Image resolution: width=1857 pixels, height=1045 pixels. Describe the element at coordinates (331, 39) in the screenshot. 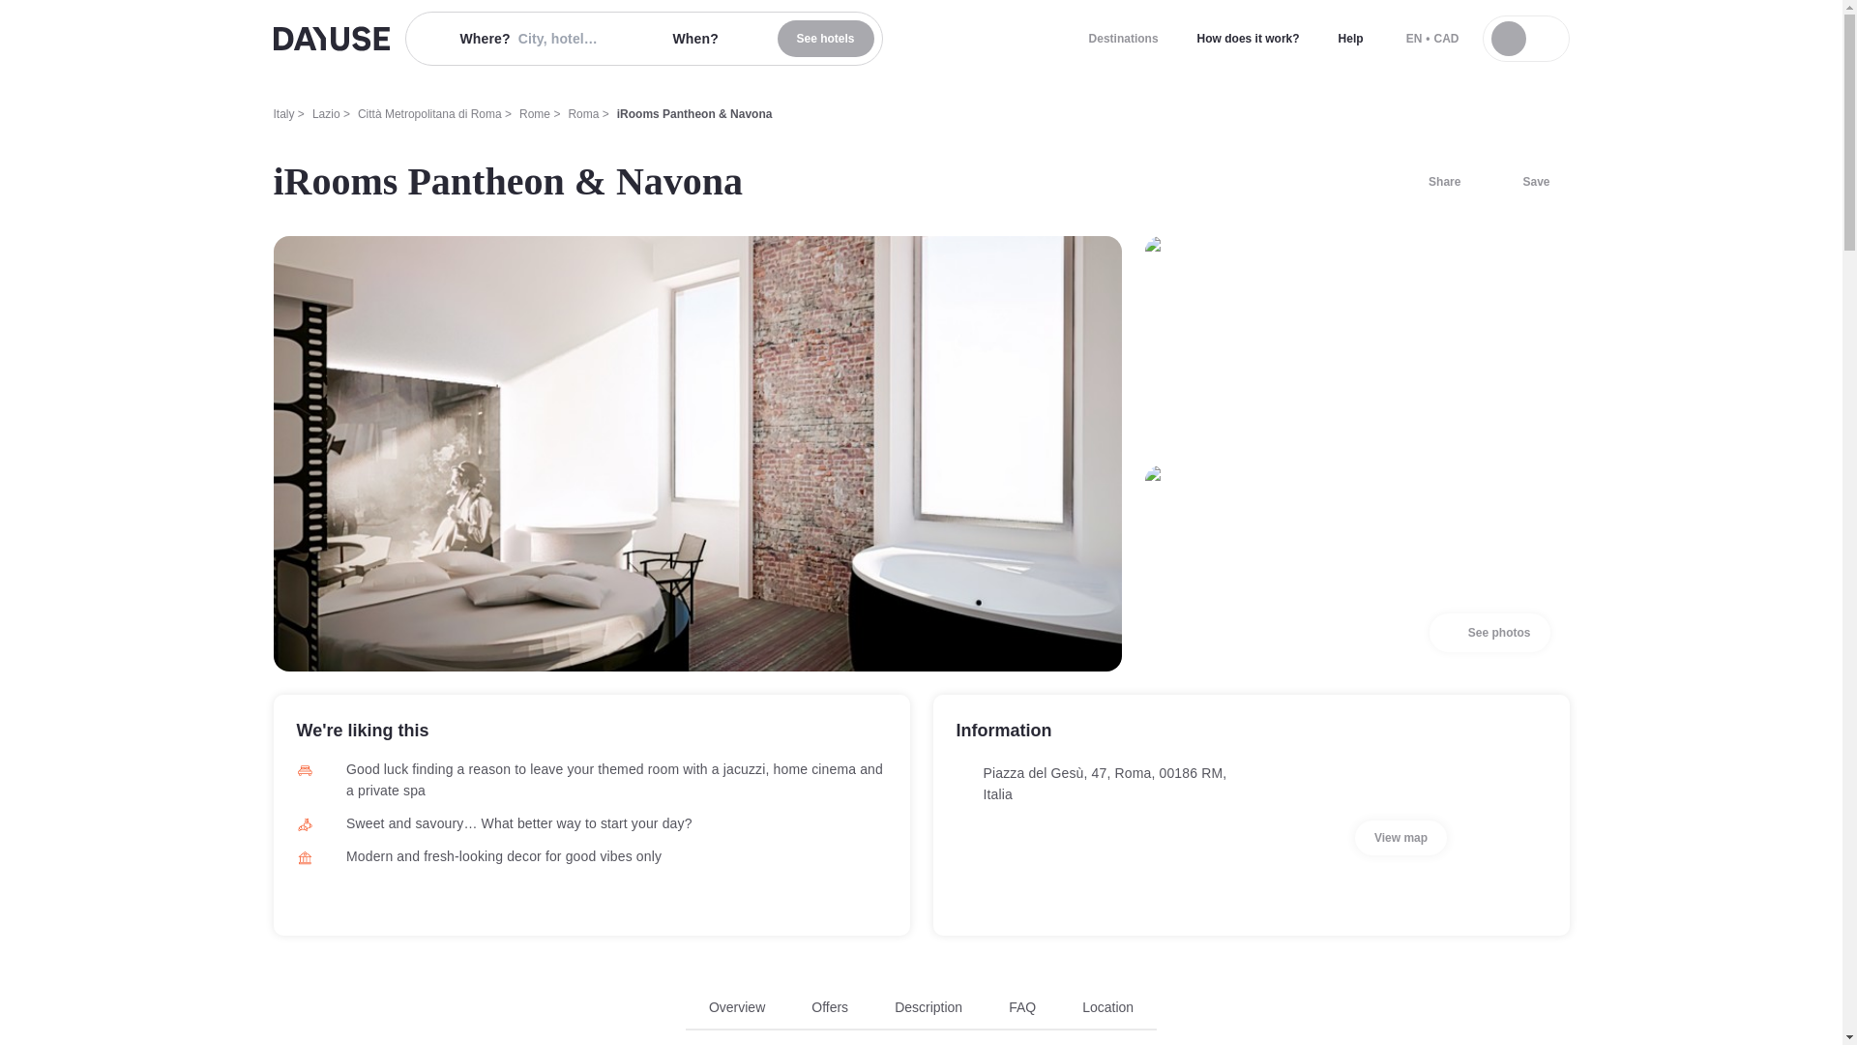

I see `Dayuse` at that location.